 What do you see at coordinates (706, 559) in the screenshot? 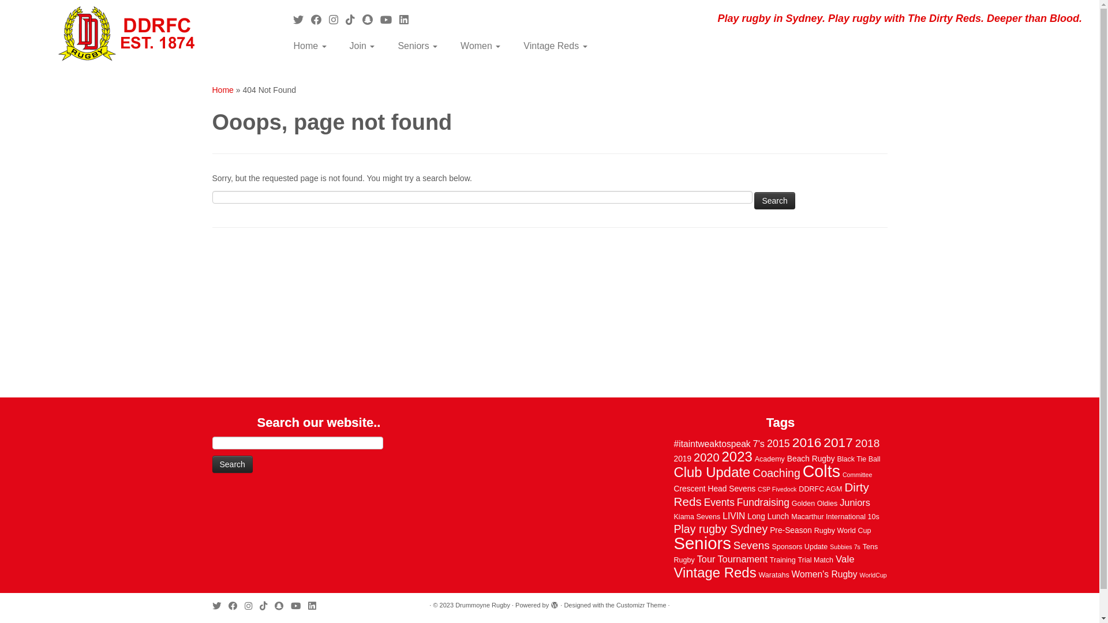
I see `Tour` at bounding box center [706, 559].